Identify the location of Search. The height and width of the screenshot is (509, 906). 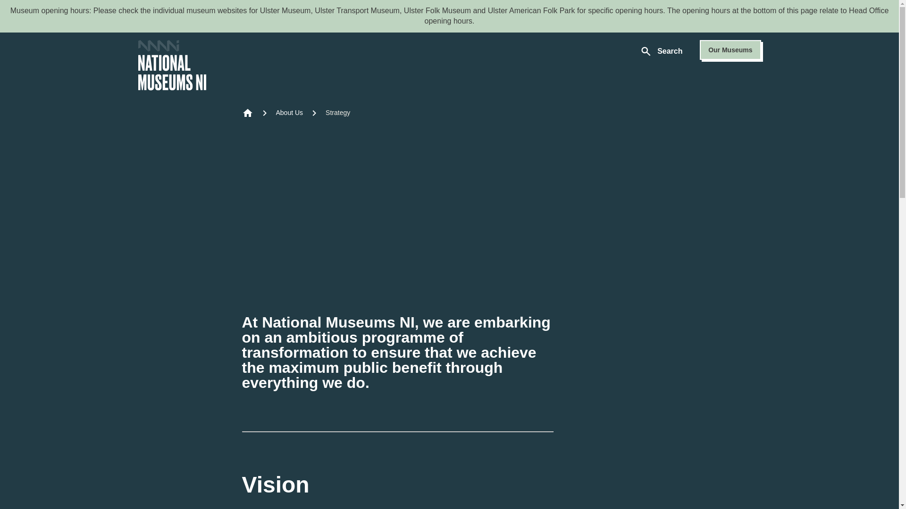
(661, 53).